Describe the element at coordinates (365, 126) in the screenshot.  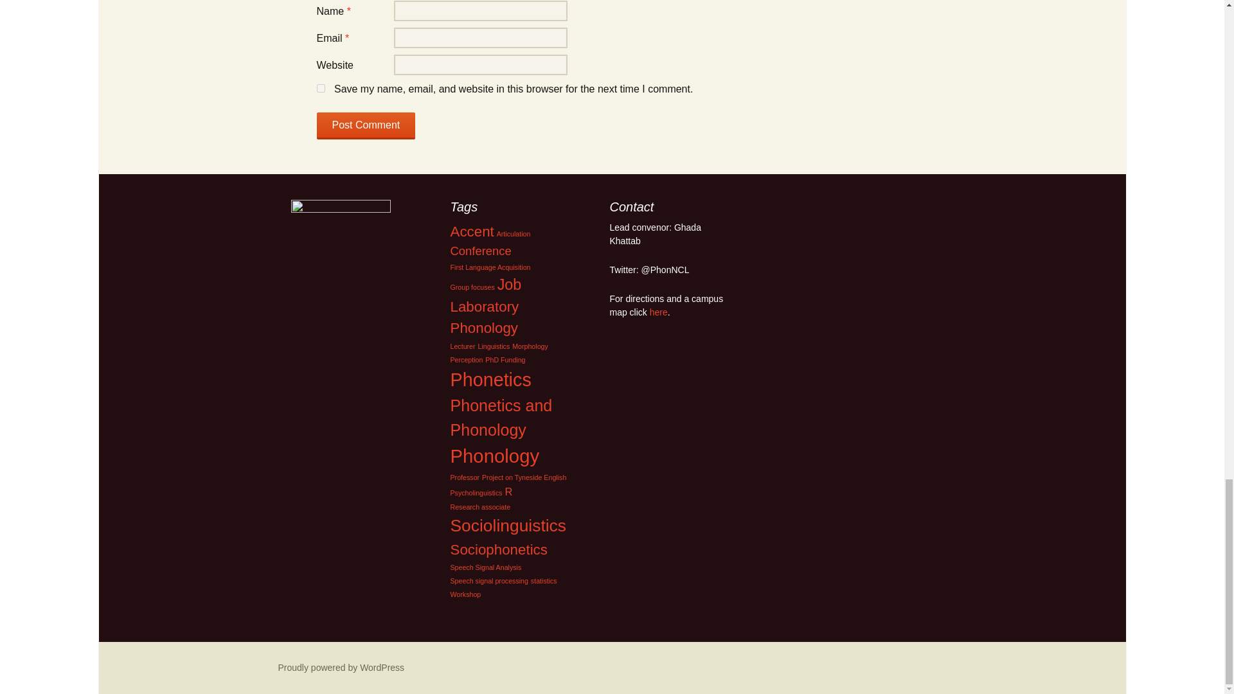
I see `Post Comment` at that location.